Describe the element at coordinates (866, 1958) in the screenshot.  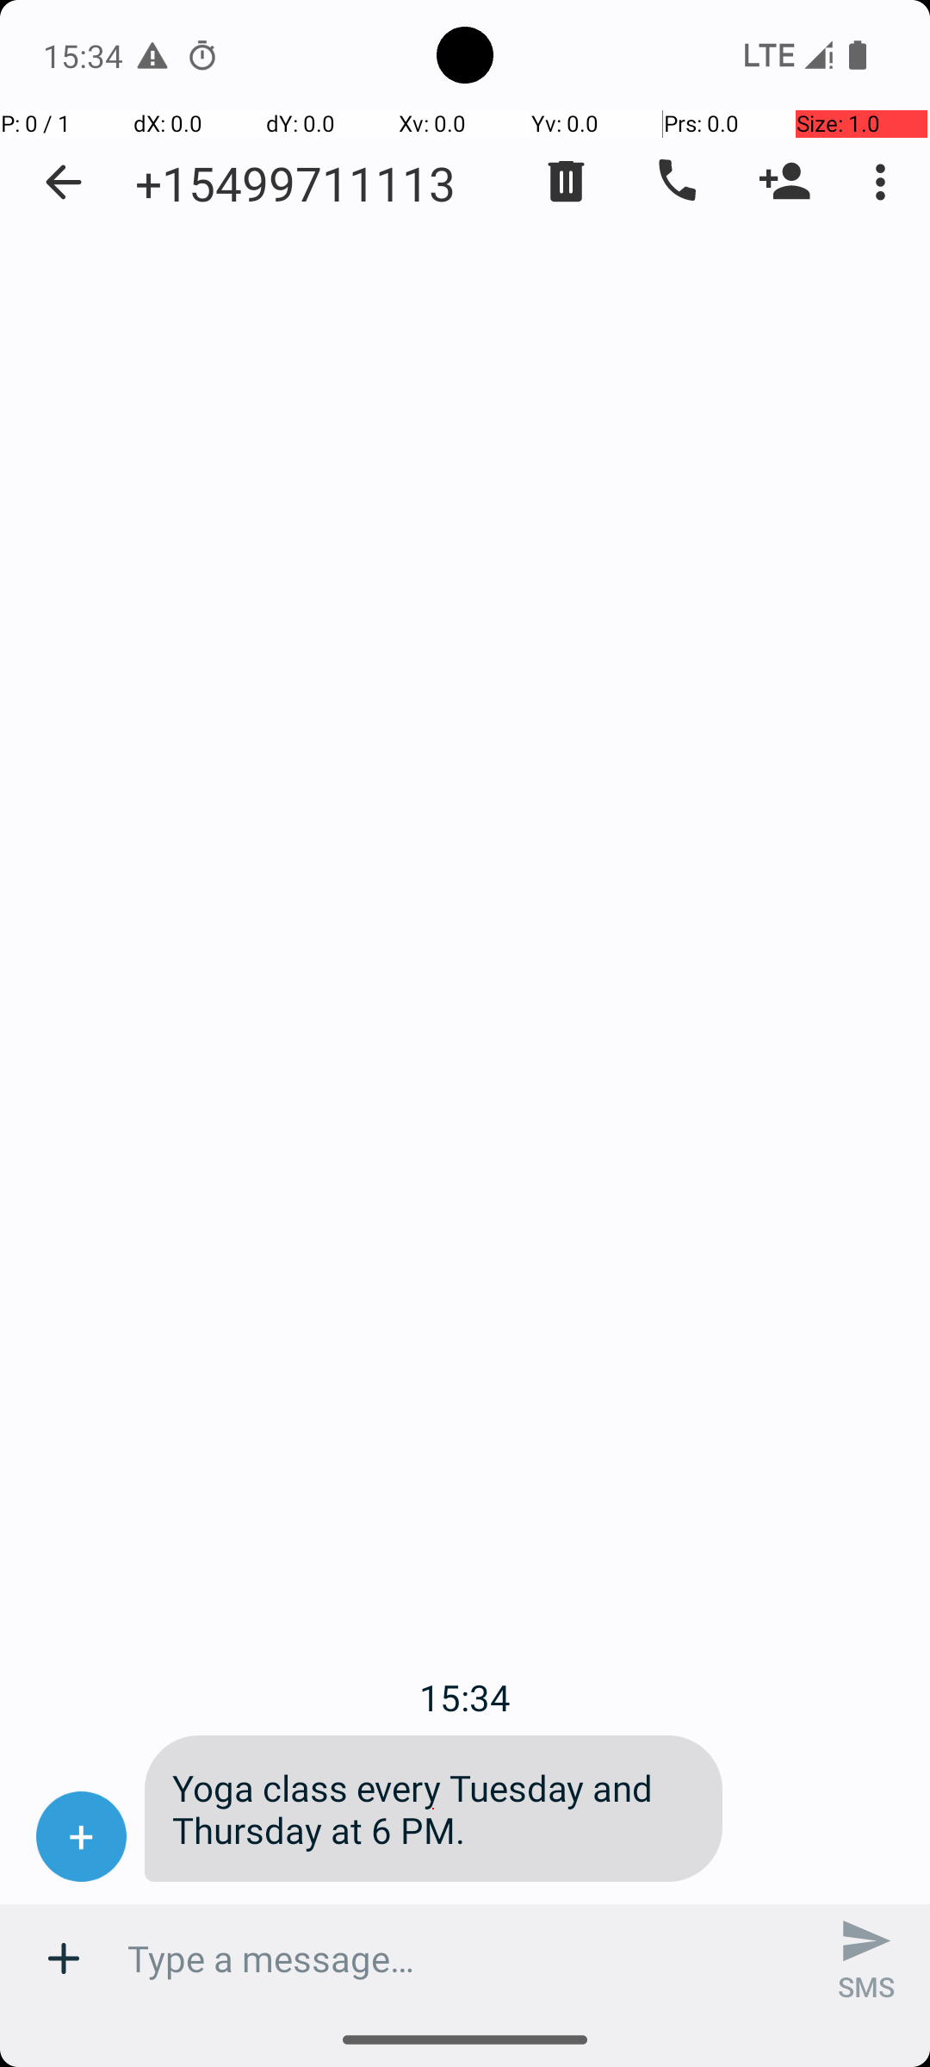
I see `SMS` at that location.